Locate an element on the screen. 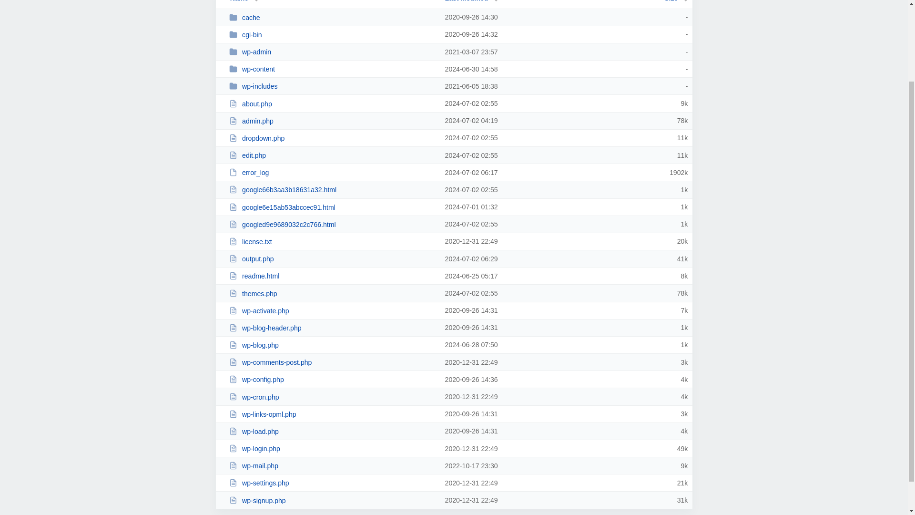  wp-blog.php is located at coordinates (333, 345).